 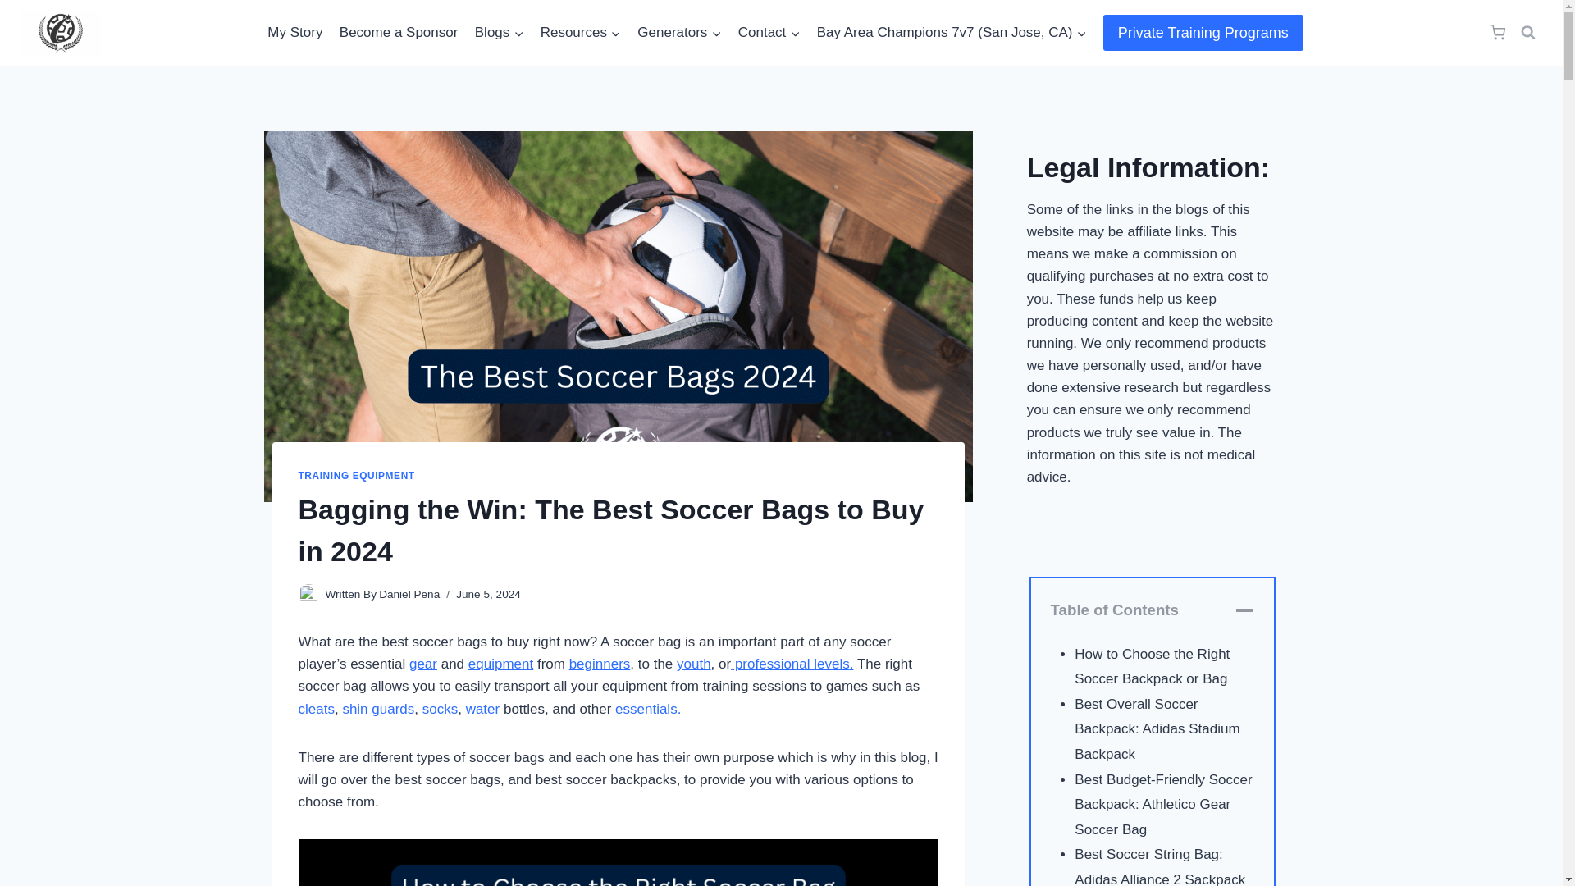 What do you see at coordinates (1203, 32) in the screenshot?
I see `Private Training Programs` at bounding box center [1203, 32].